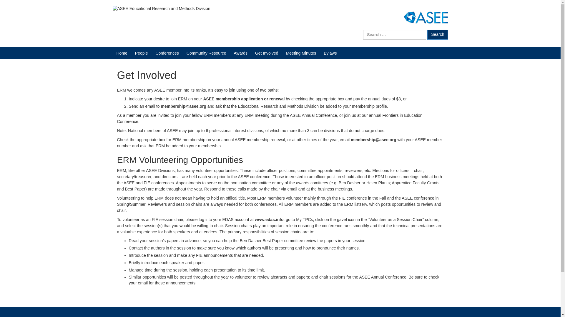  I want to click on People, so click(141, 53).